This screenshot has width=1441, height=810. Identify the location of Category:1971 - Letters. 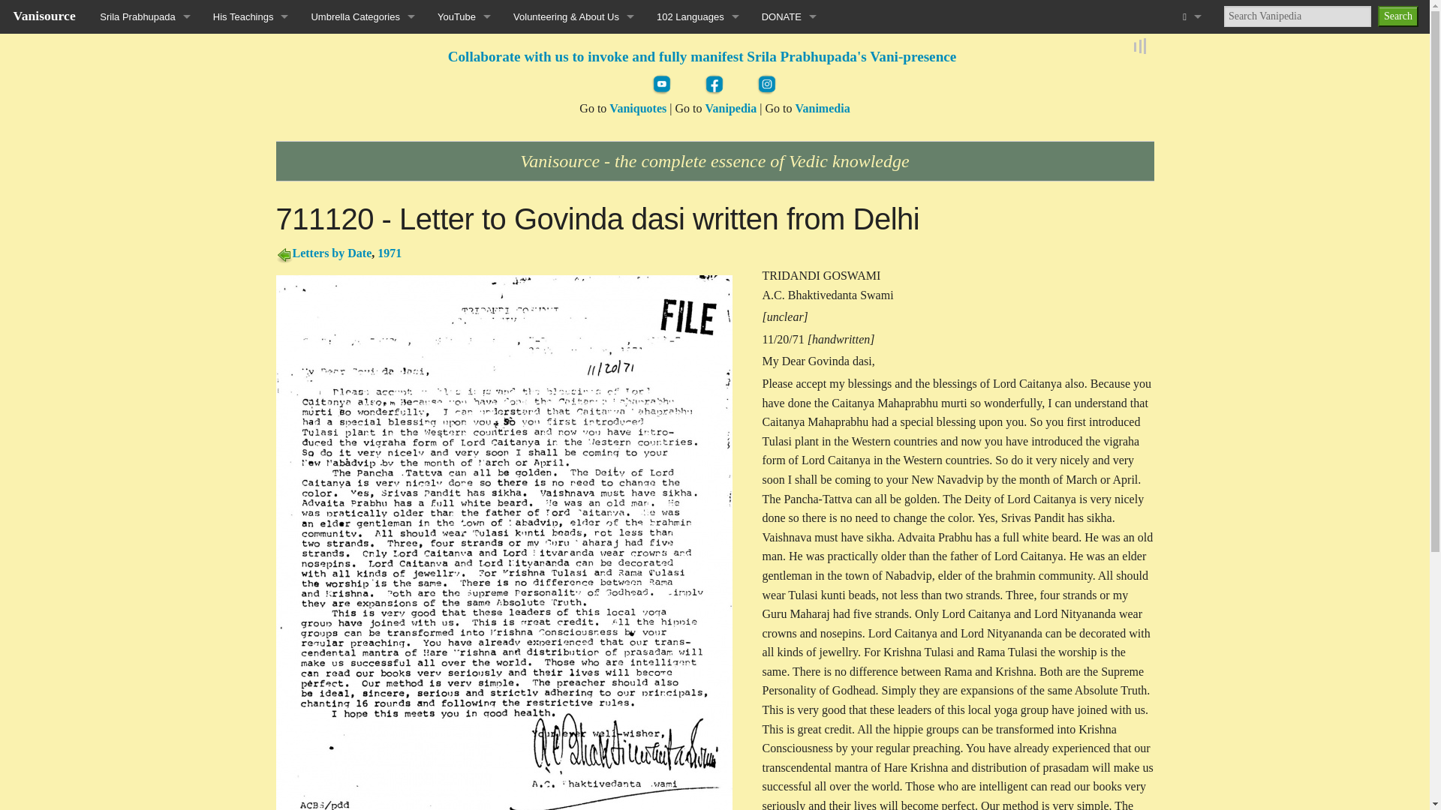
(390, 253).